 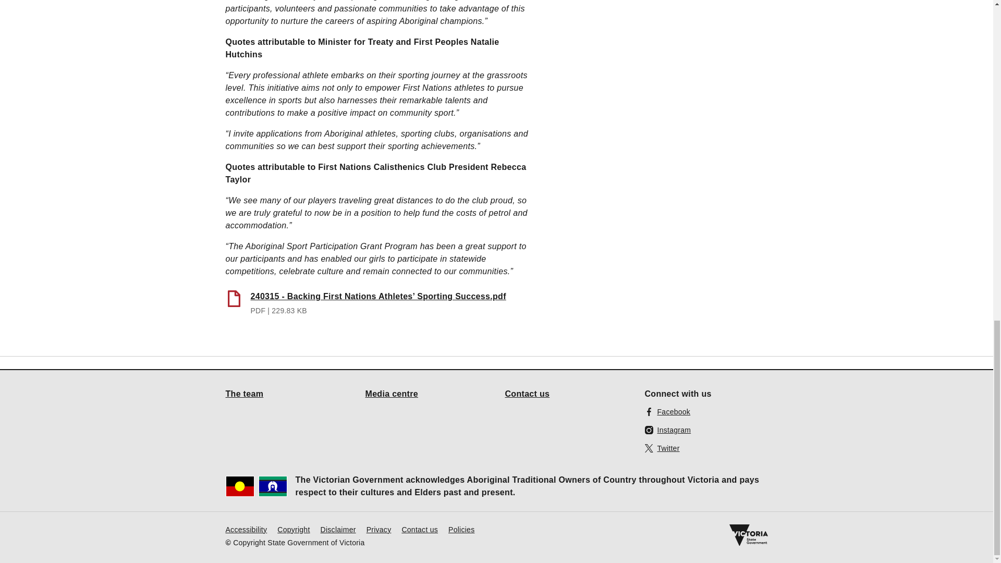 What do you see at coordinates (293, 529) in the screenshot?
I see `Copyright` at bounding box center [293, 529].